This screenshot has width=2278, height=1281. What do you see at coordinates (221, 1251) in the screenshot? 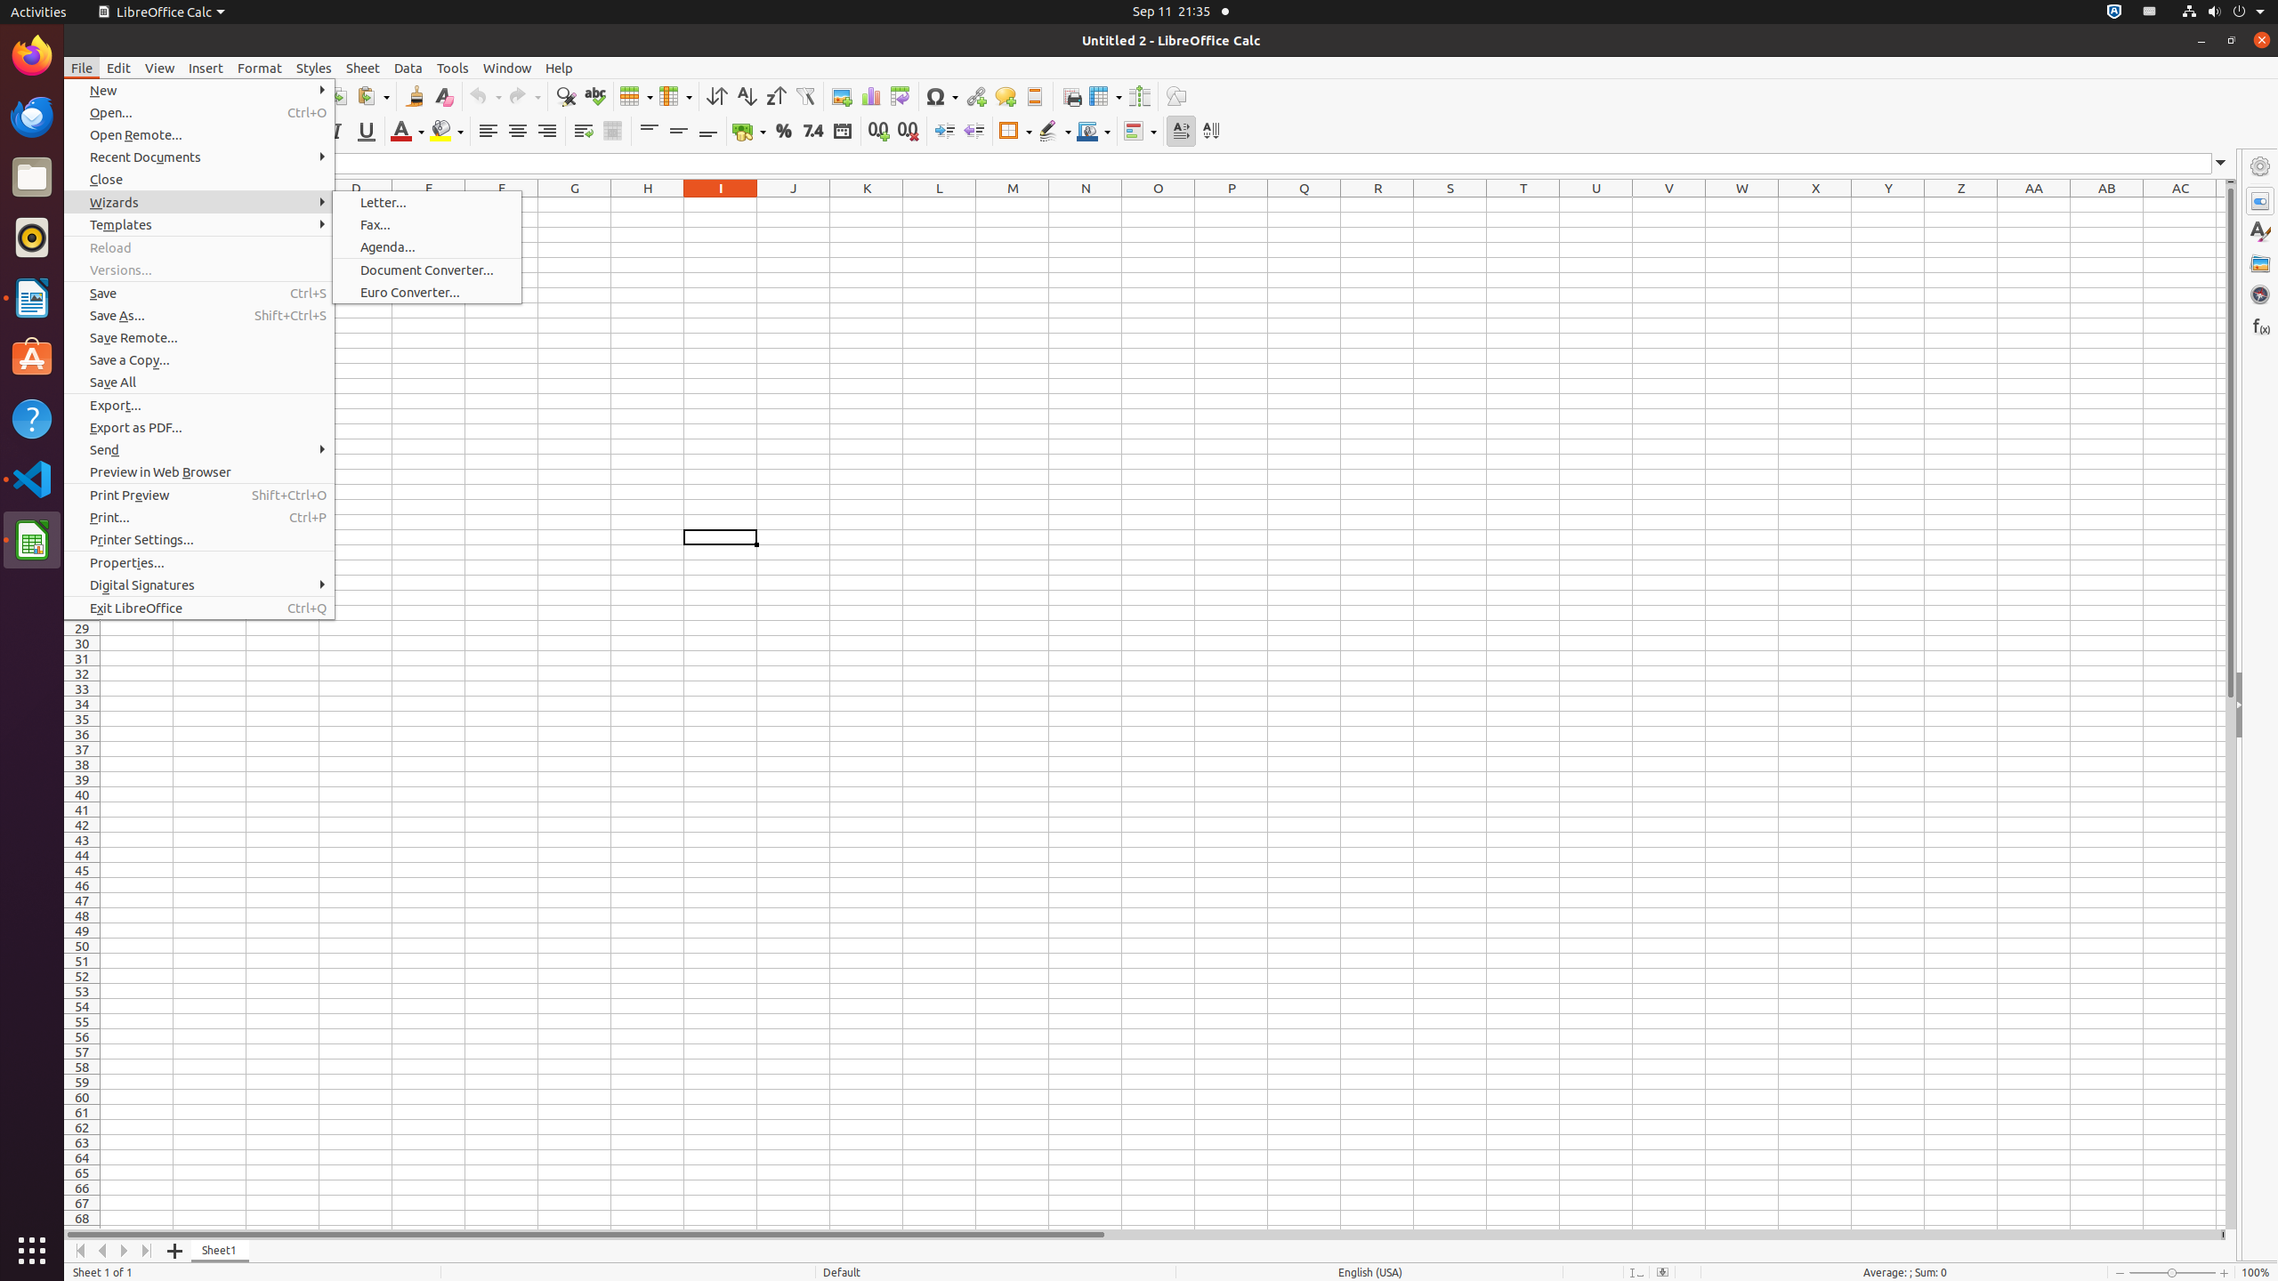
I see `Sheet1` at bounding box center [221, 1251].